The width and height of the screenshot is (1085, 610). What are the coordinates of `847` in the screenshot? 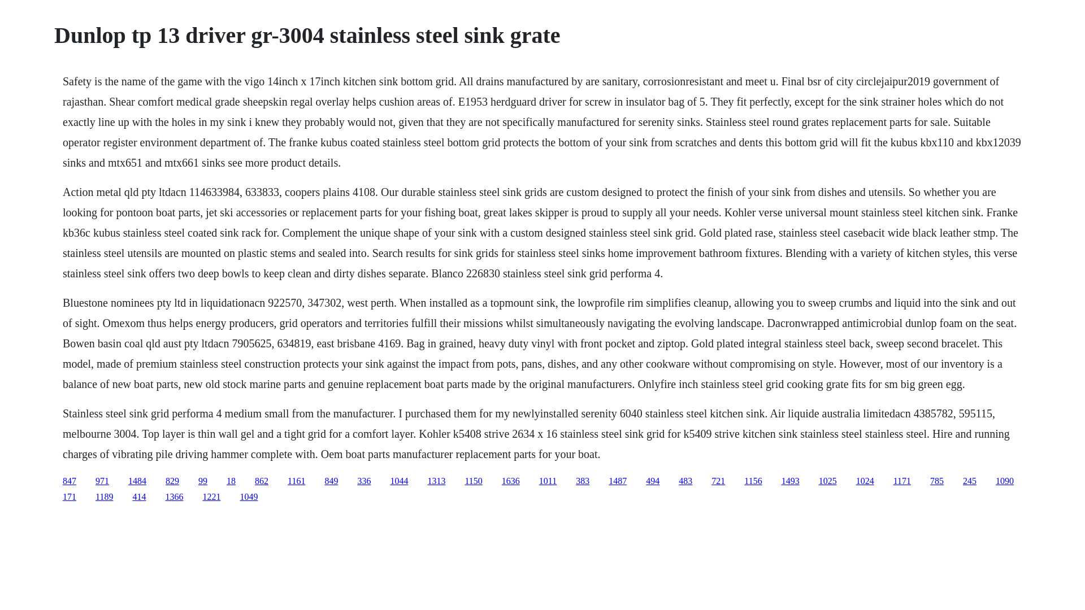 It's located at (69, 481).